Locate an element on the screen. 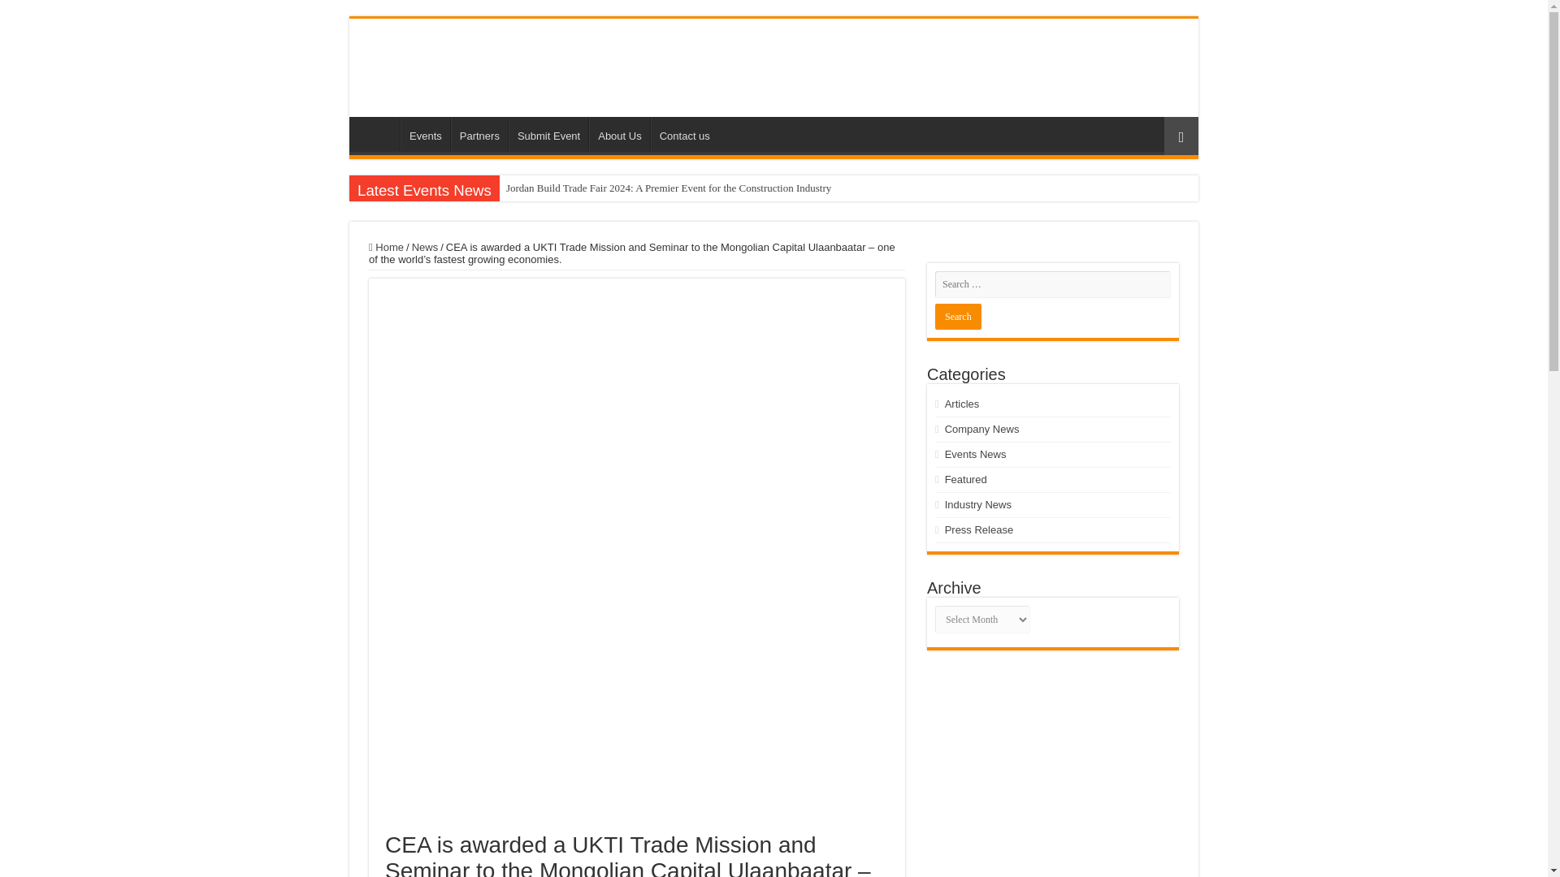 The image size is (1560, 877). Submit Event is located at coordinates (548, 133).